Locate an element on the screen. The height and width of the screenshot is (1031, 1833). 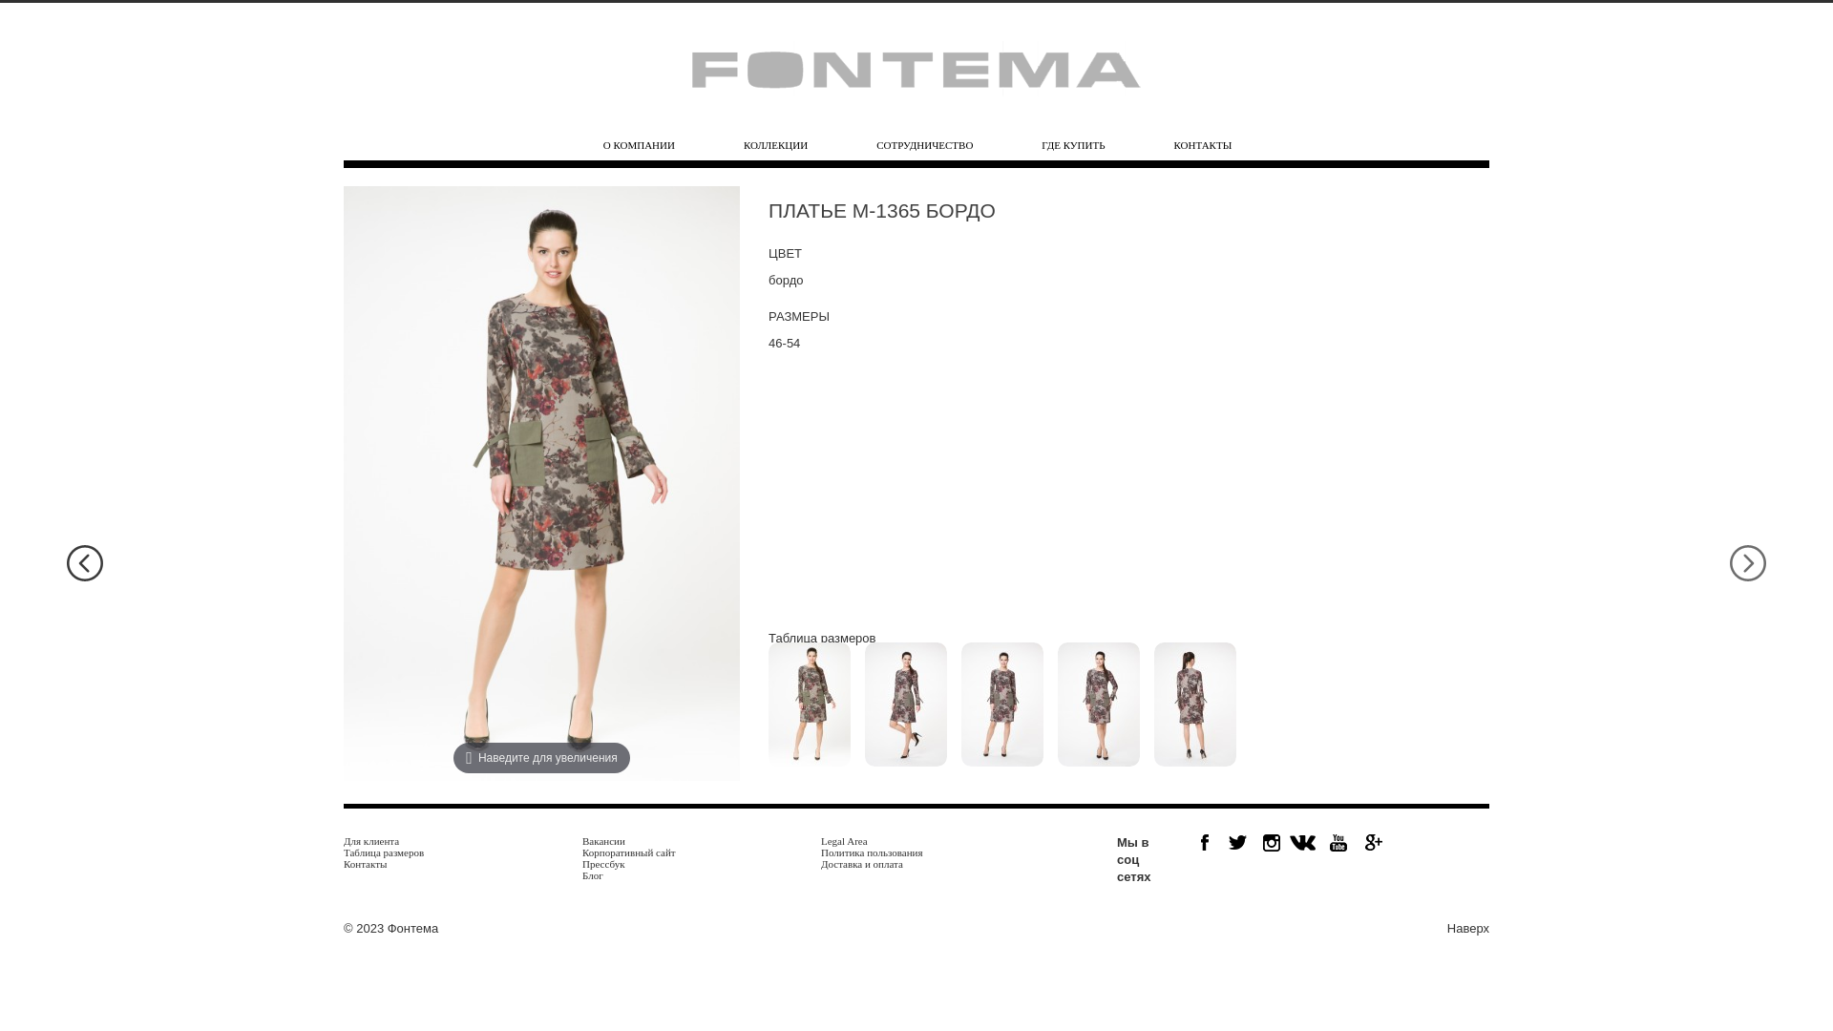
Plate 1365 R-r 46-54 Bordo 1 is located at coordinates (810, 705).